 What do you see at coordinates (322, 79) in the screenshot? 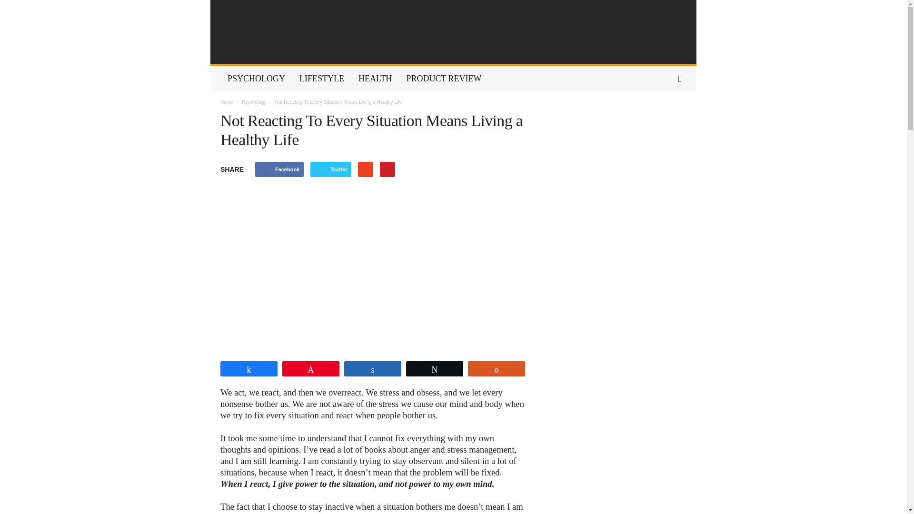
I see `LIFESTYLE` at bounding box center [322, 79].